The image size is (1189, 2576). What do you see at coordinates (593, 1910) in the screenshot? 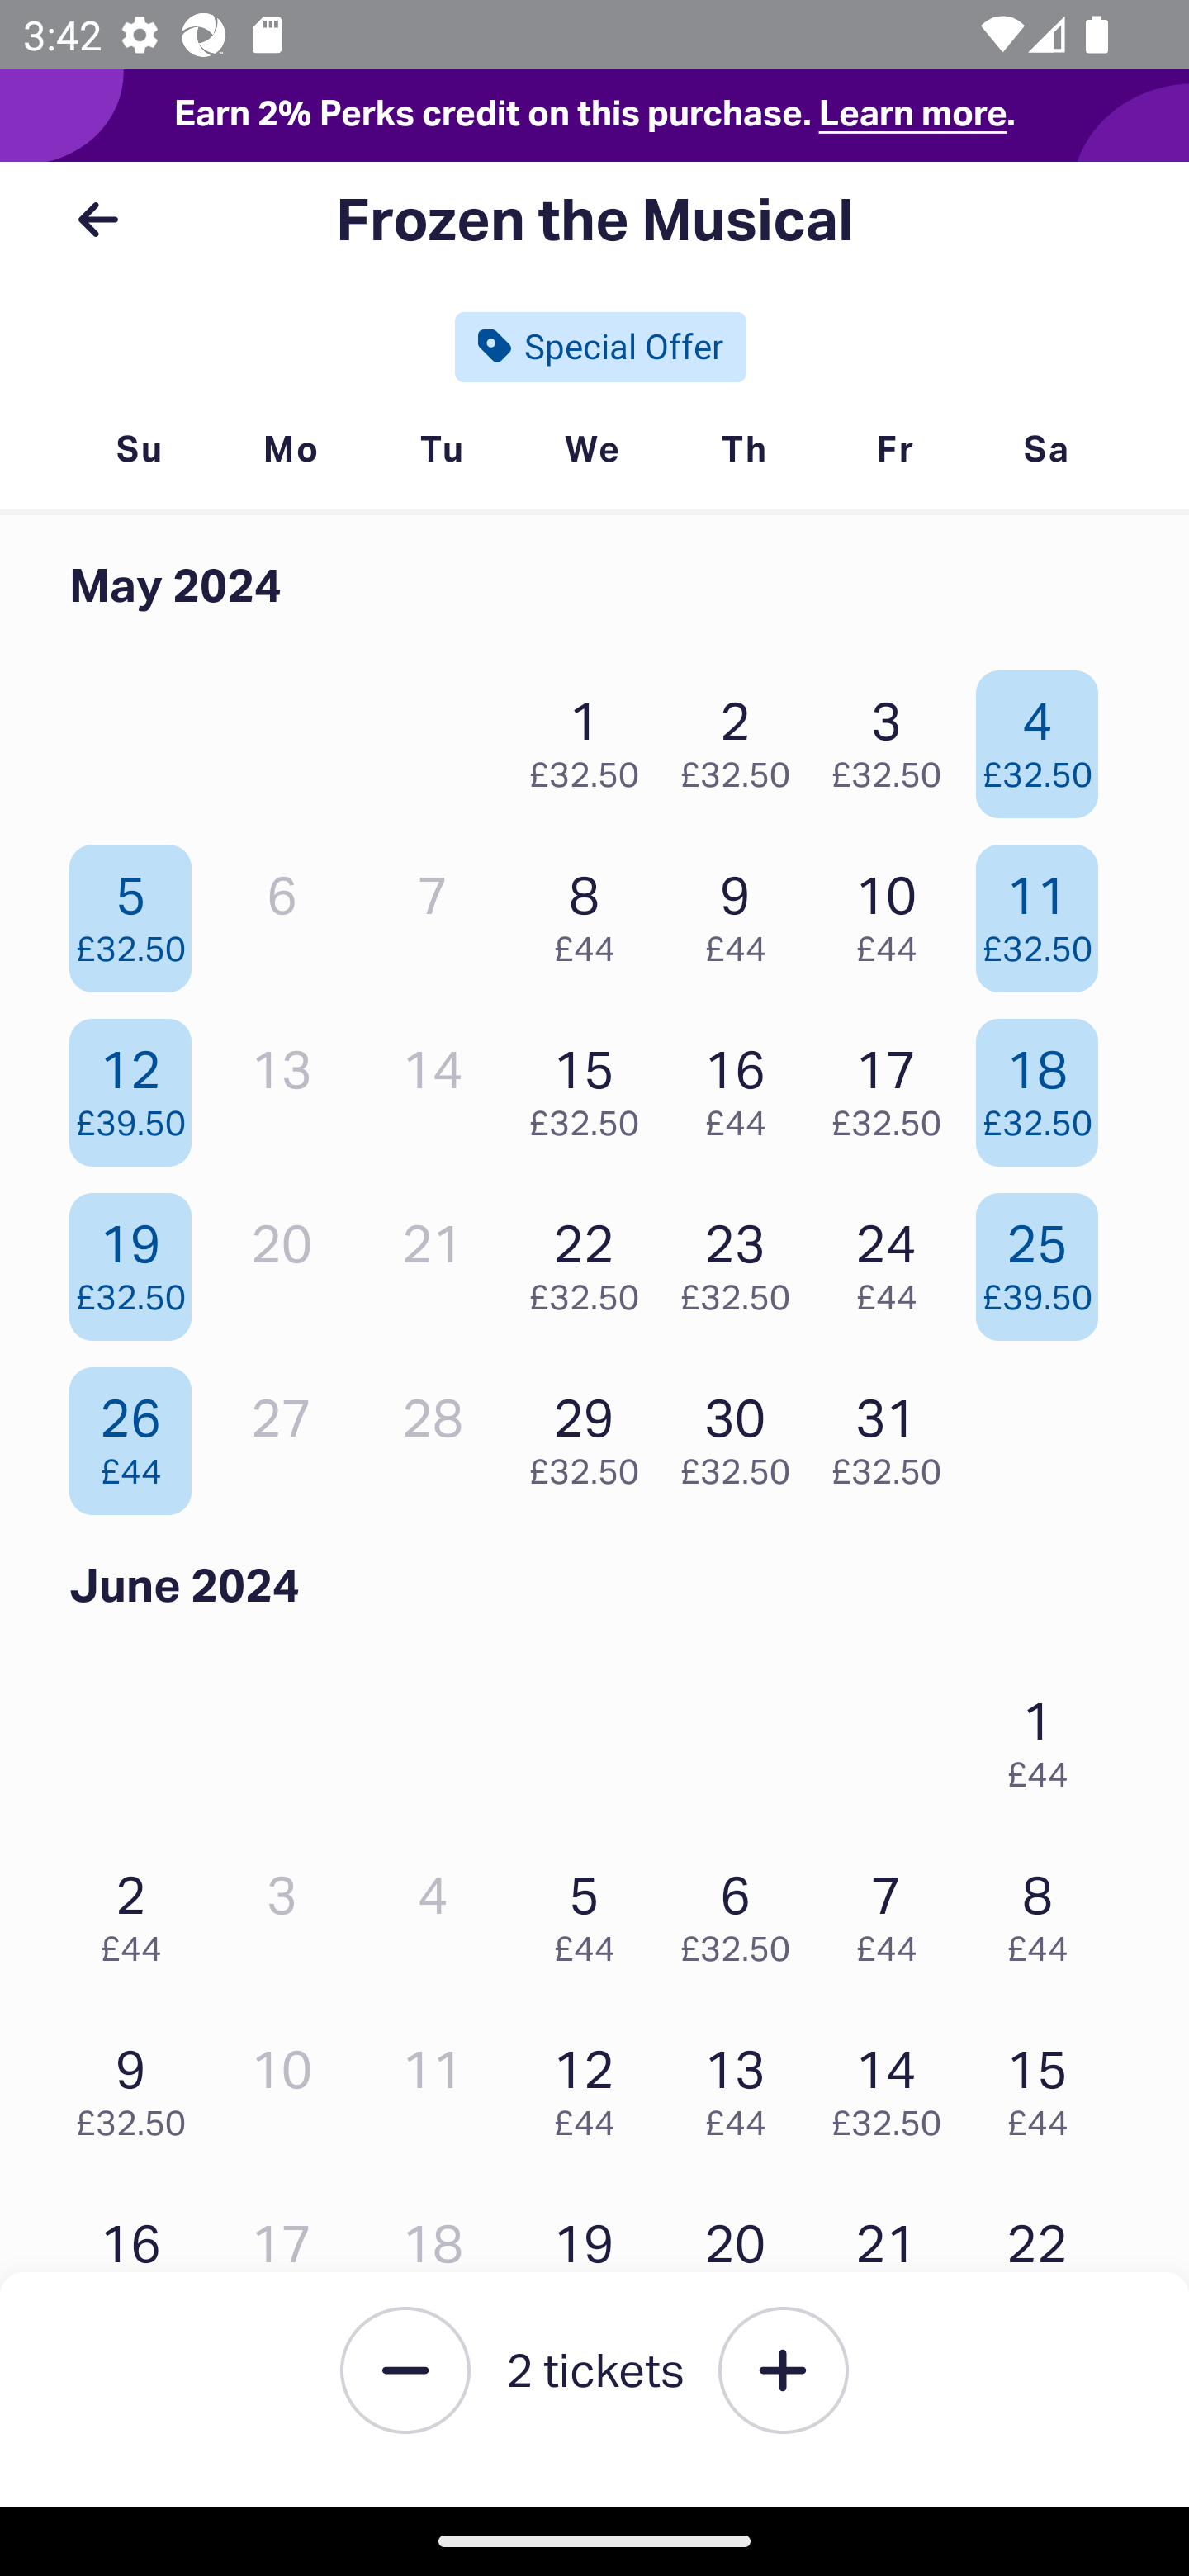
I see `5 £44` at bounding box center [593, 1910].